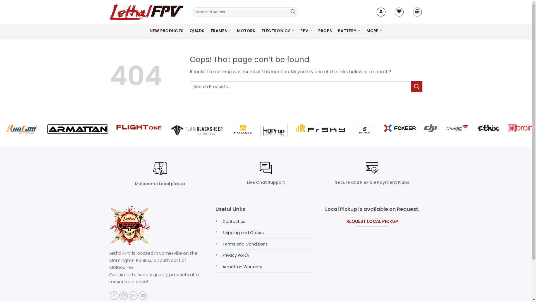 Image resolution: width=536 pixels, height=302 pixels. Describe the element at coordinates (197, 31) in the screenshot. I see `QUADS` at that location.